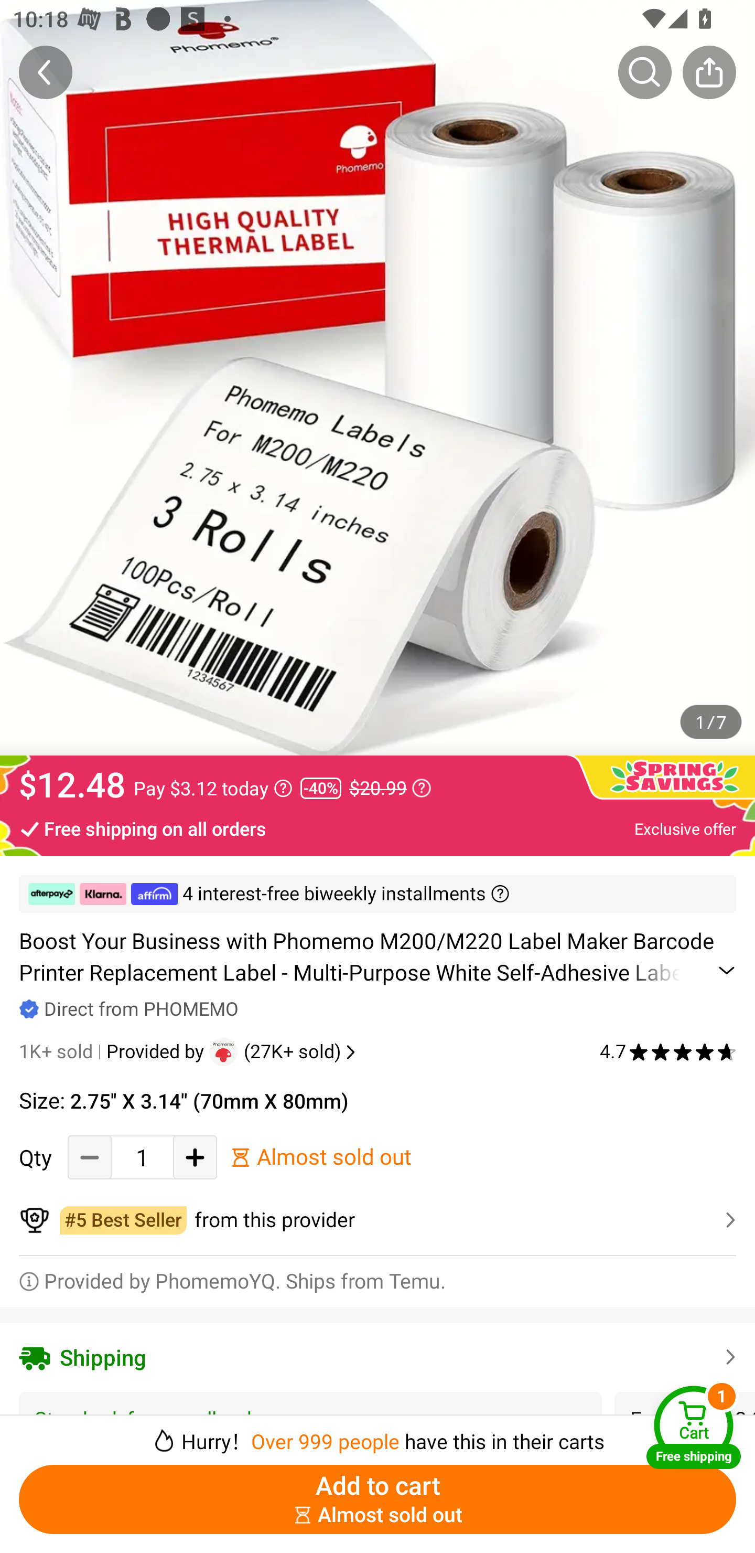 The image size is (755, 1553). Describe the element at coordinates (377, 1434) in the screenshot. I see `￼￼Hurry！Over 999 people have this in their carts` at that location.